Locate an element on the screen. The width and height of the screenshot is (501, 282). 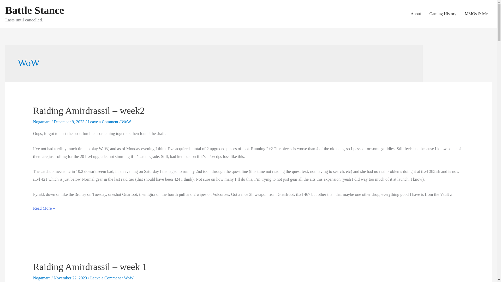
Battle Stance is located at coordinates (34, 10).